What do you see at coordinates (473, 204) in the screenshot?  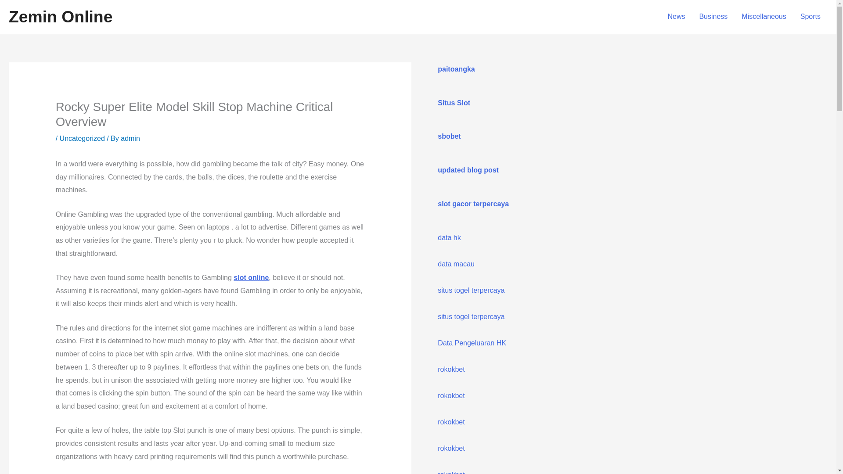 I see `slot gacor terpercaya` at bounding box center [473, 204].